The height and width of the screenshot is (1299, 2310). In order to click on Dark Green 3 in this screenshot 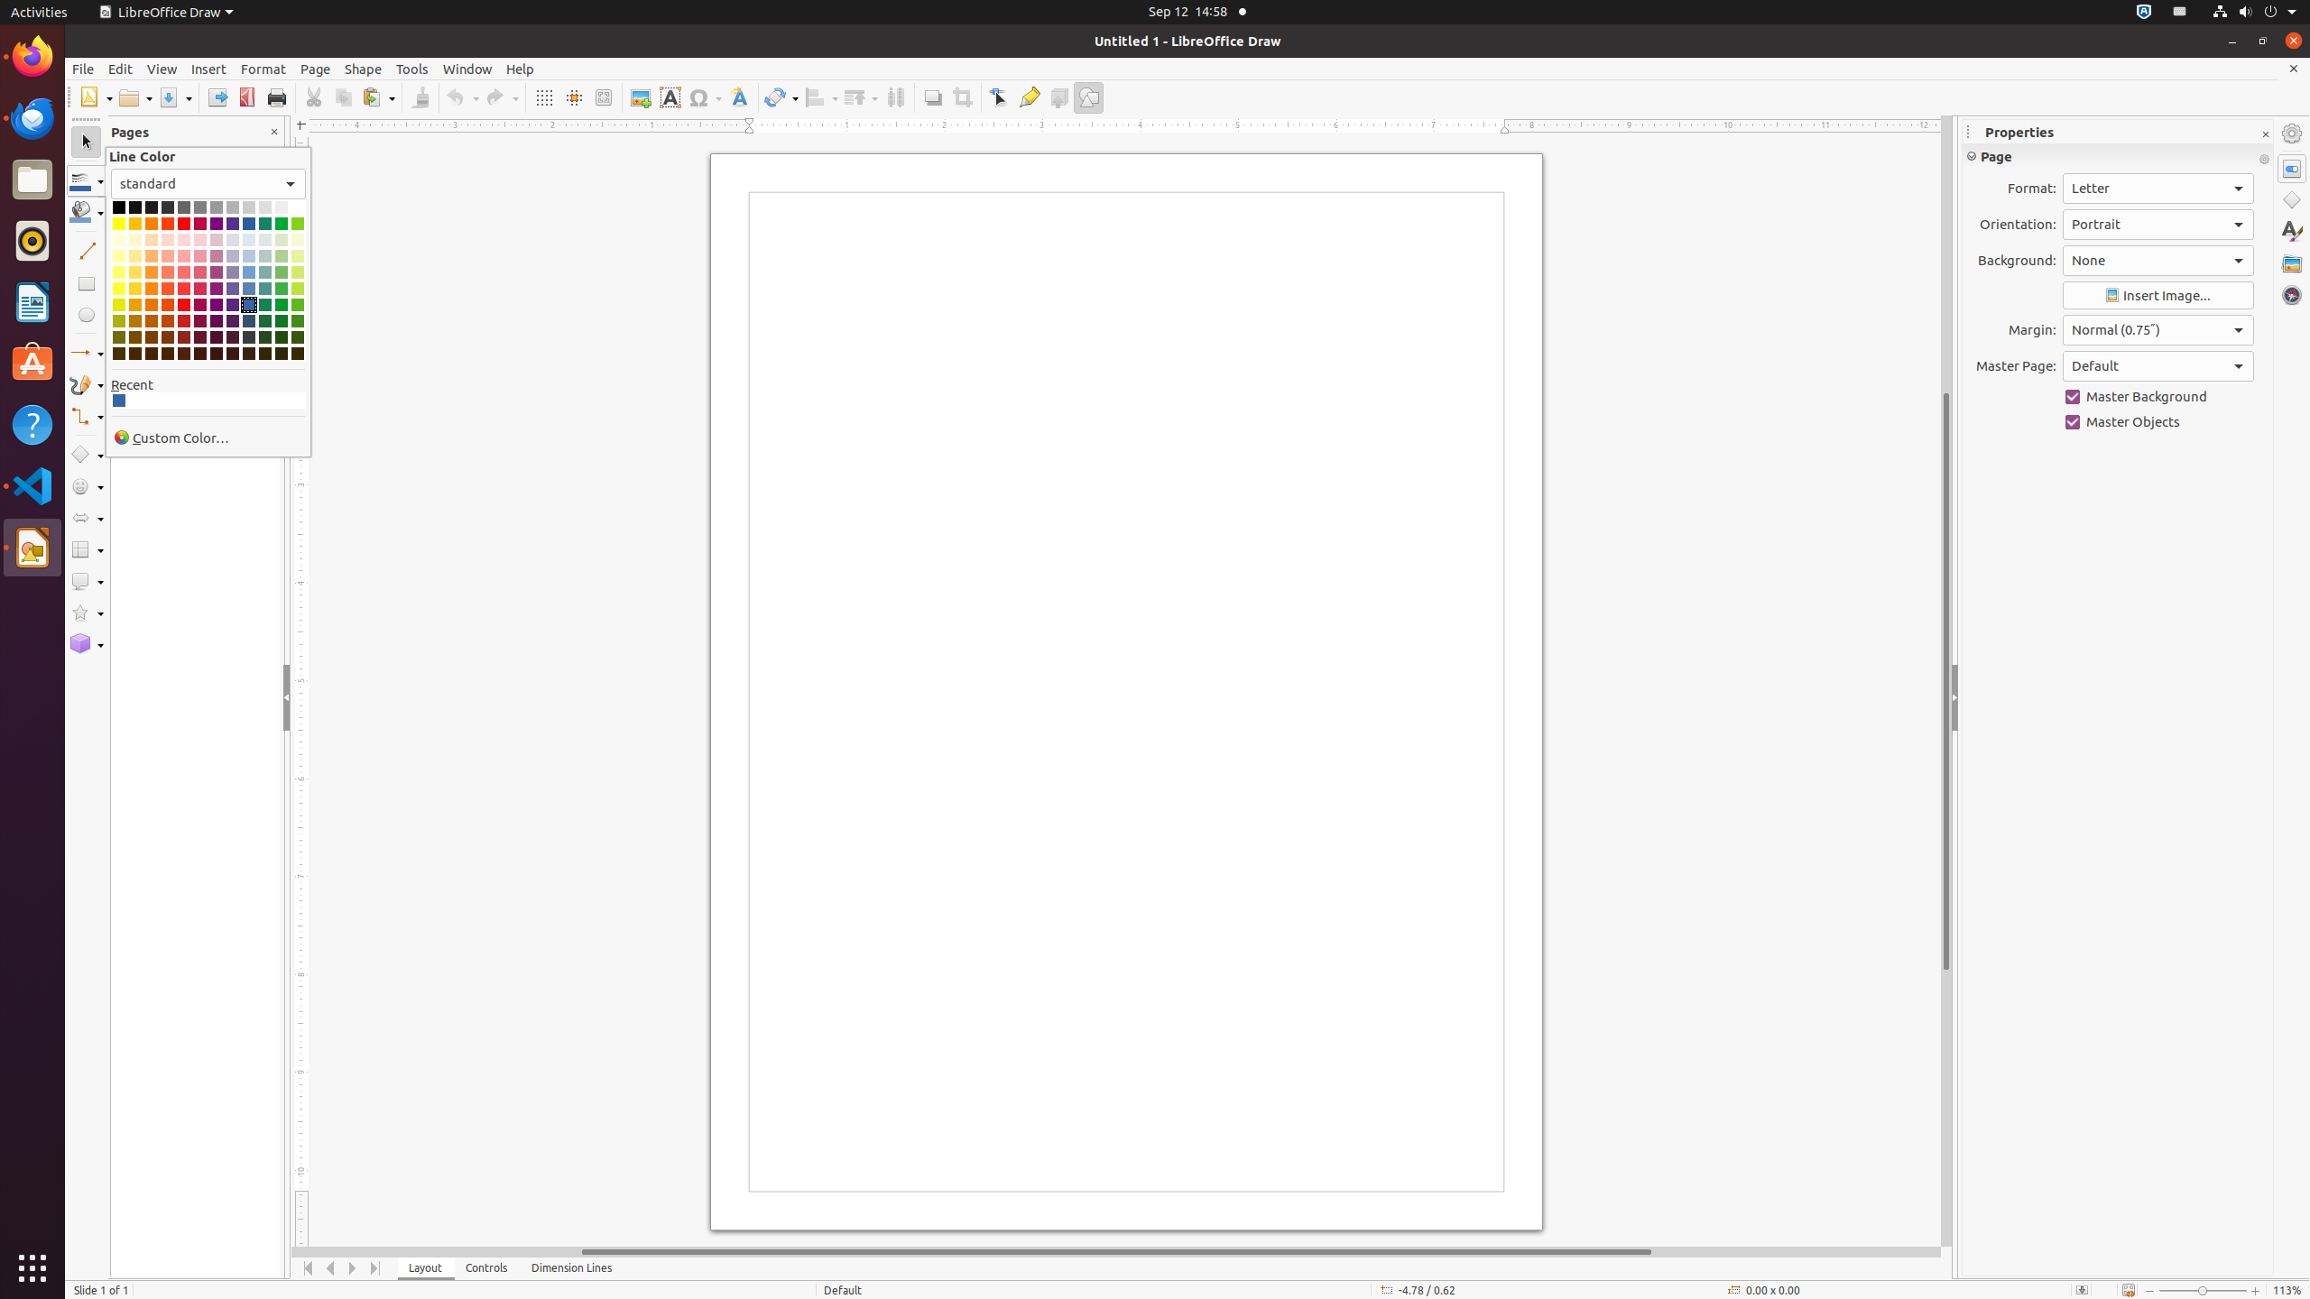, I will do `click(282, 337)`.